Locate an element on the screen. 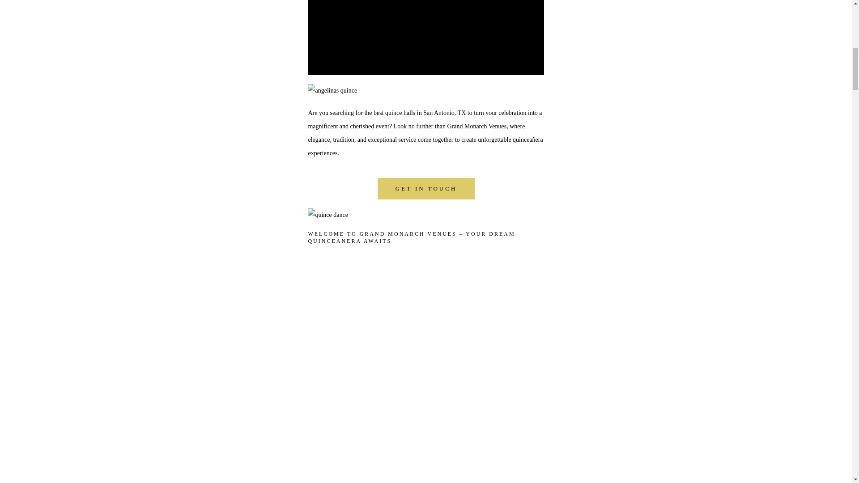 The height and width of the screenshot is (483, 859). YouTube video player 1 is located at coordinates (425, 38).